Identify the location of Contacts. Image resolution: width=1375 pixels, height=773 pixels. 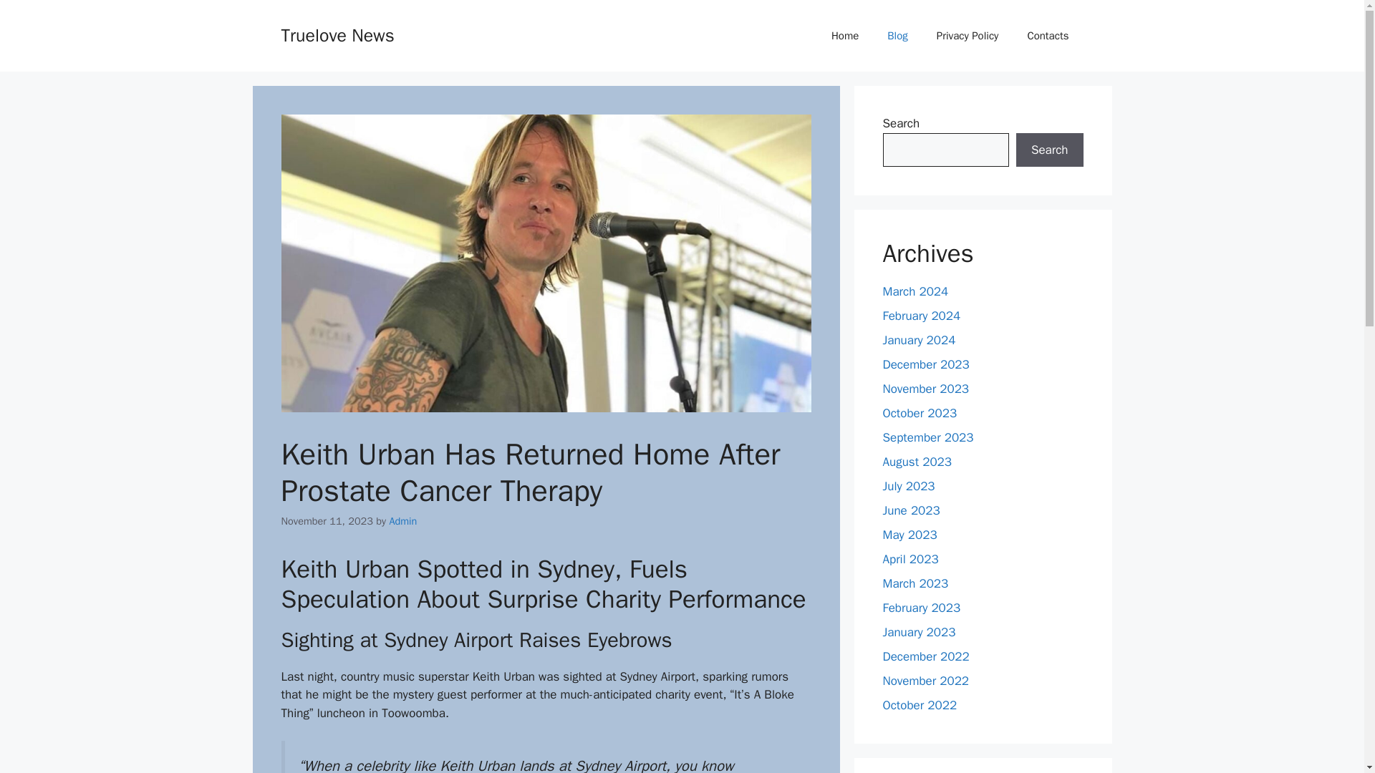
(1047, 36).